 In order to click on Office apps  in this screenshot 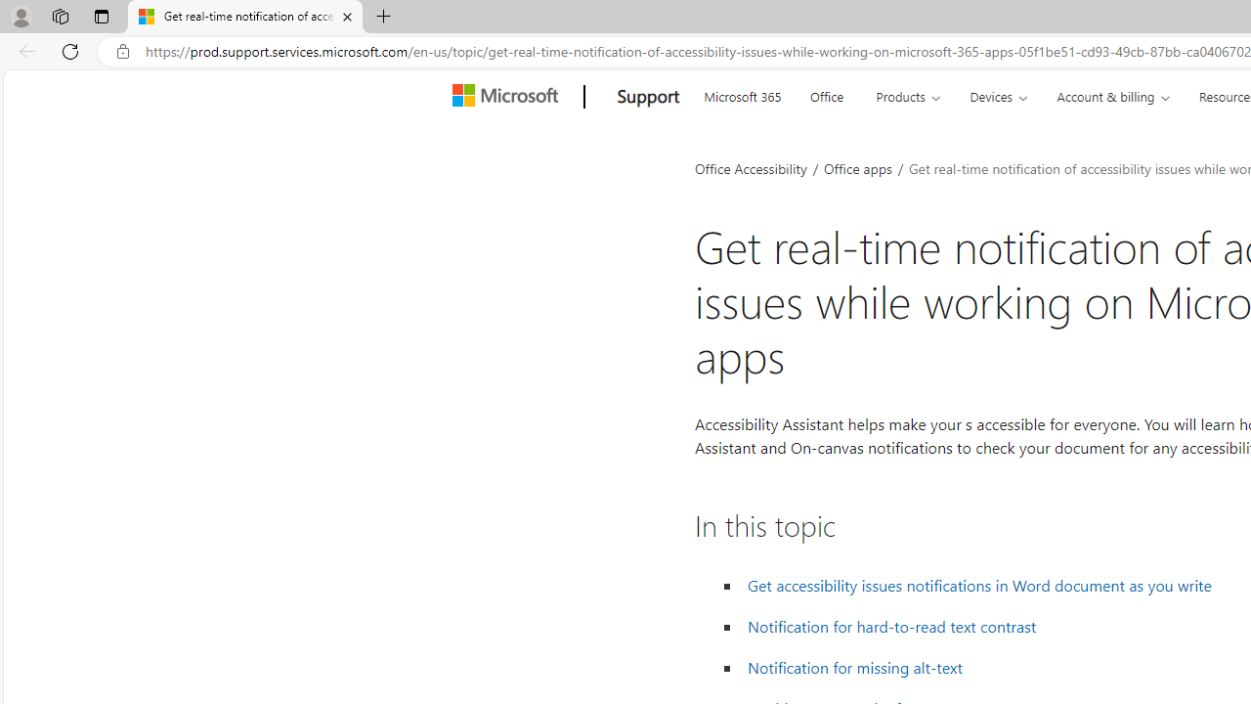, I will do `click(859, 168)`.